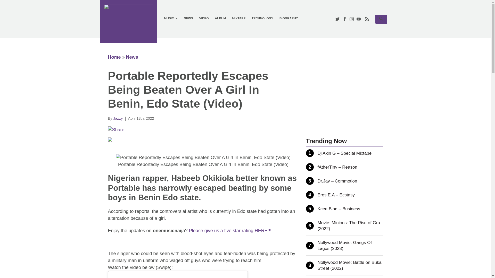  I want to click on Posts by Jazzy, so click(118, 118).